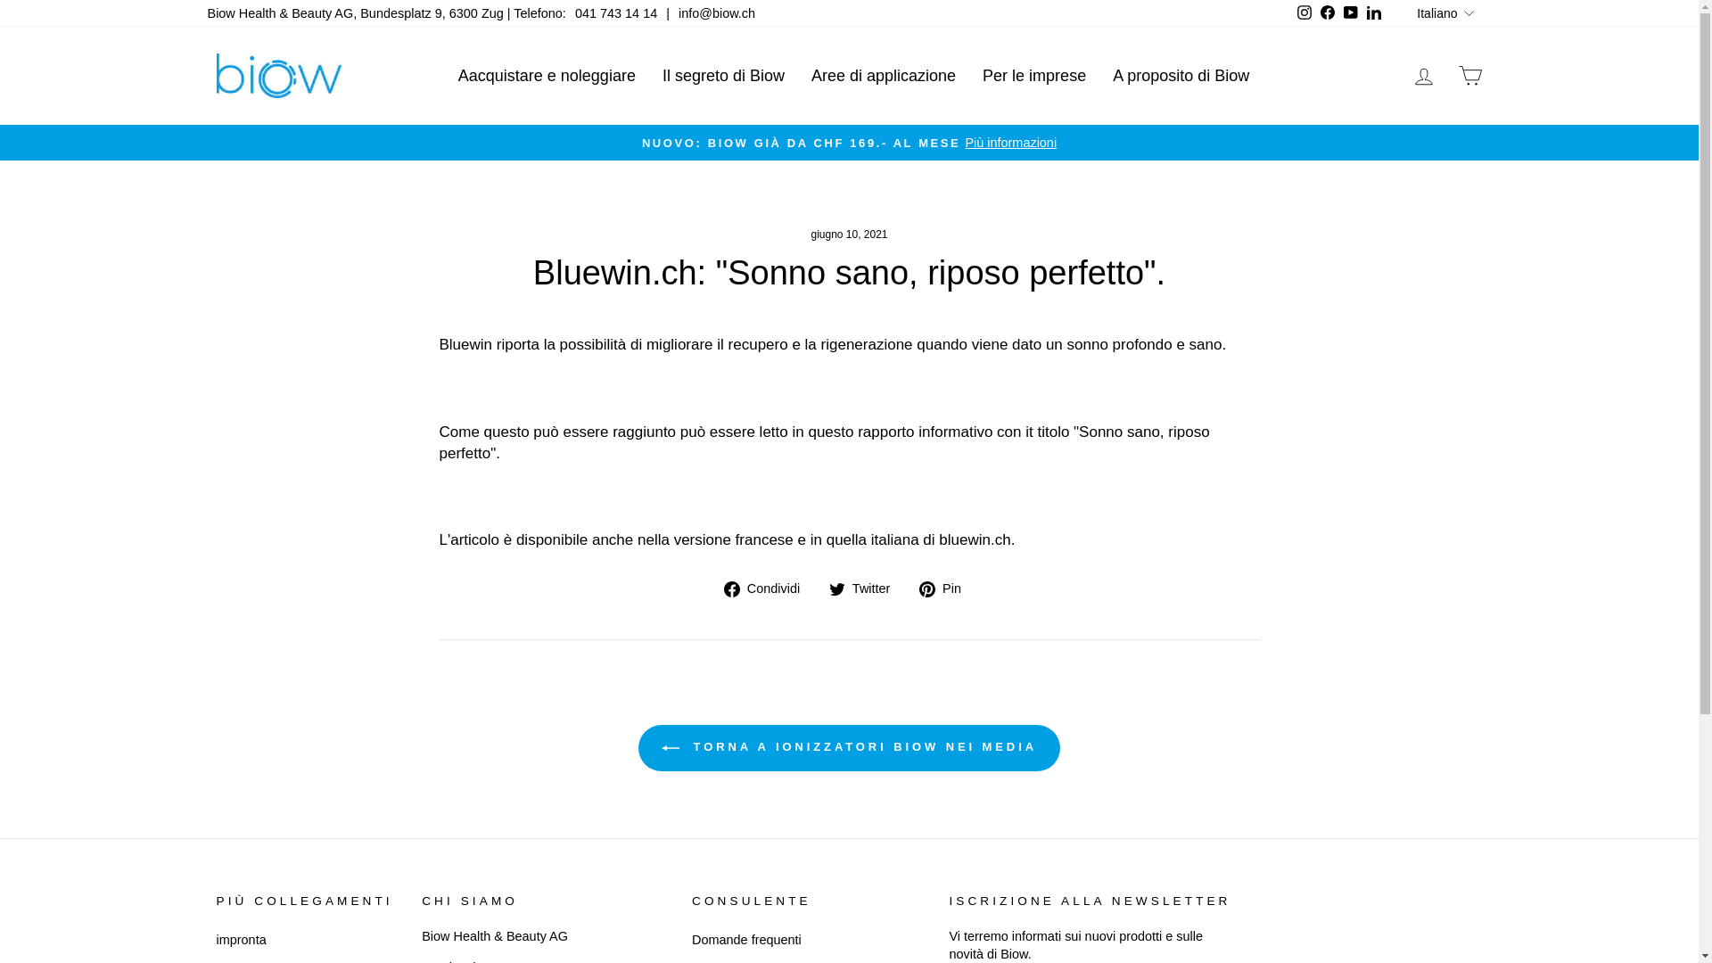 This screenshot has height=963, width=1712. Describe the element at coordinates (867, 588) in the screenshot. I see `Twitter
Tweet su Twitter` at that location.